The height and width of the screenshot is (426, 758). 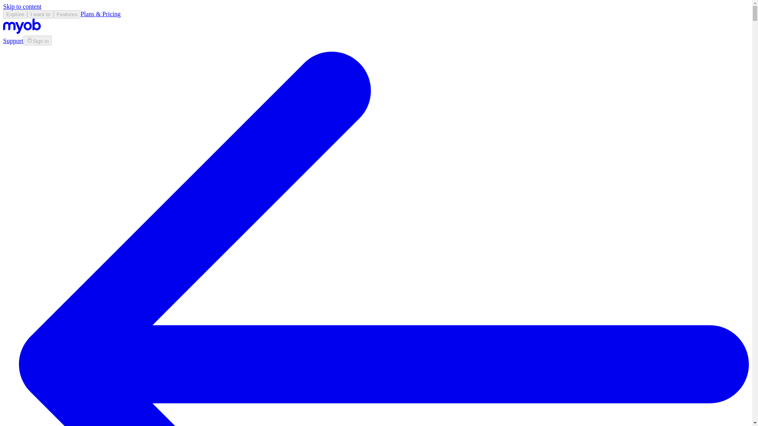 What do you see at coordinates (13, 41) in the screenshot?
I see `Support` at bounding box center [13, 41].